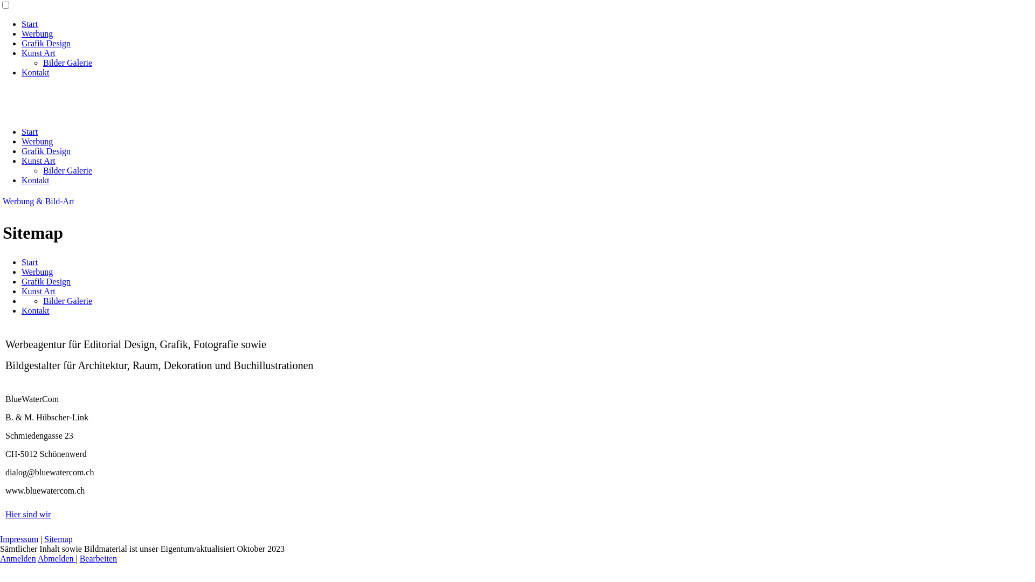 Image resolution: width=1035 pixels, height=582 pixels. I want to click on Impressum, so click(19, 539).